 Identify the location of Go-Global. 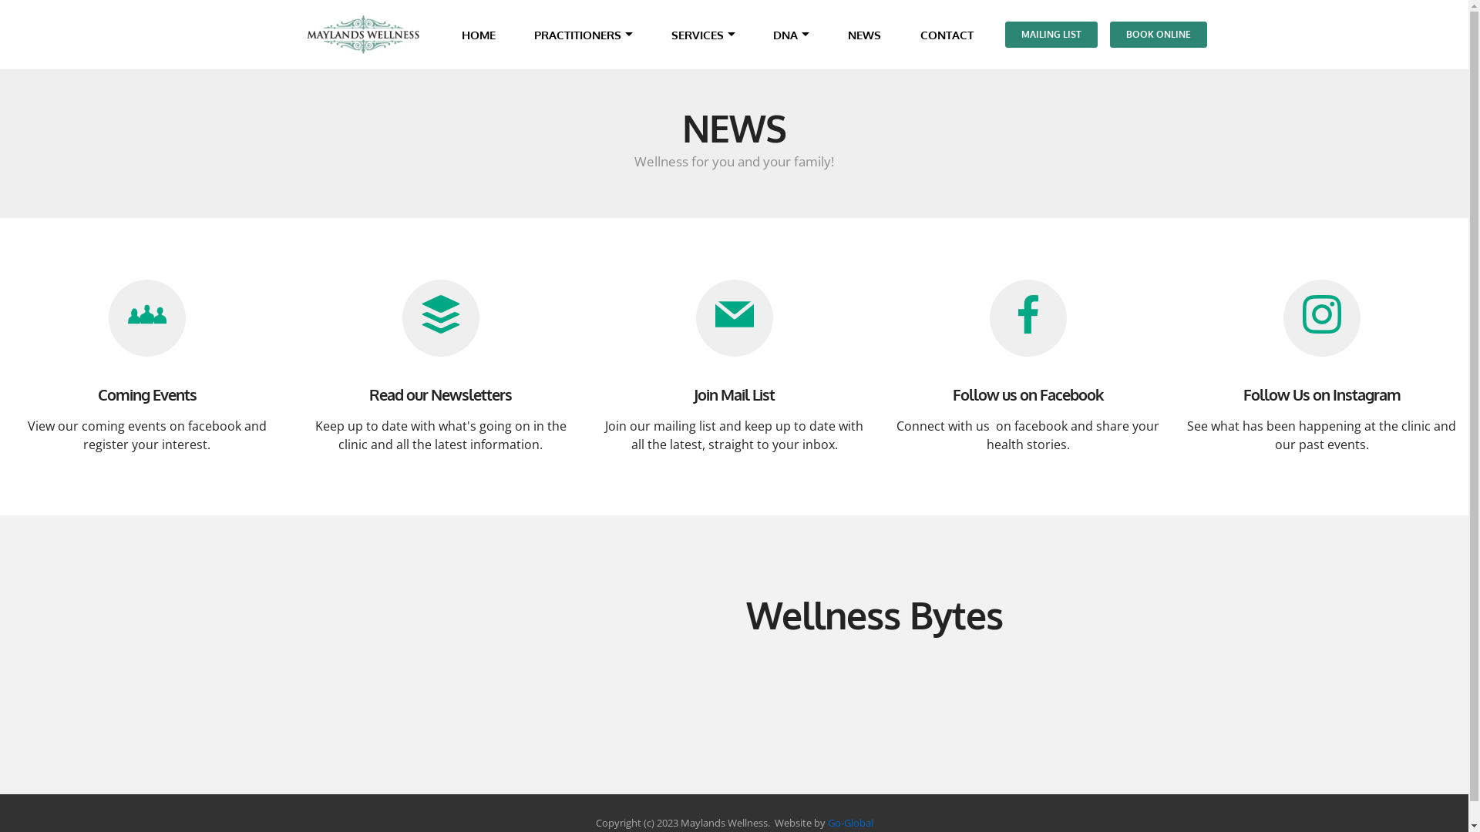
(851, 823).